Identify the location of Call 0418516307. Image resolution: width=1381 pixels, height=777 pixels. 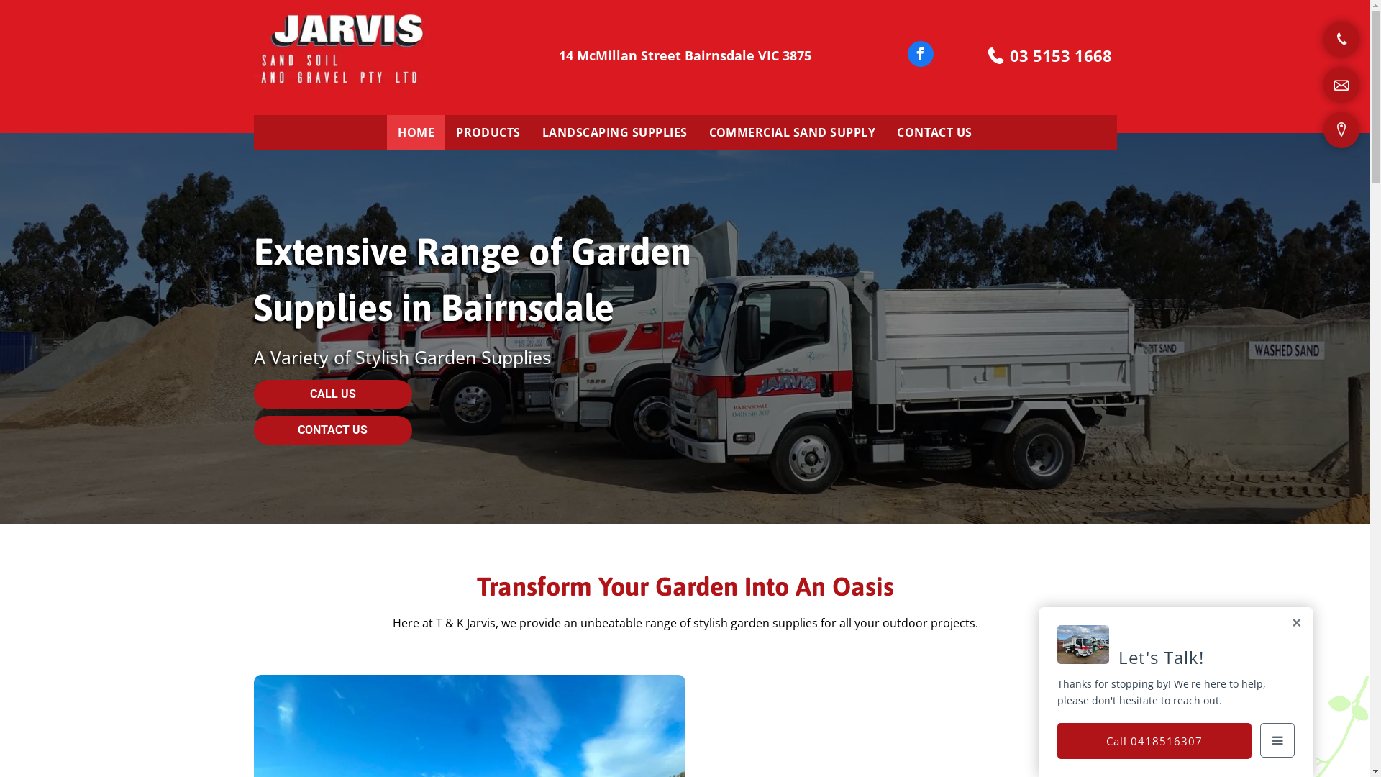
(1154, 741).